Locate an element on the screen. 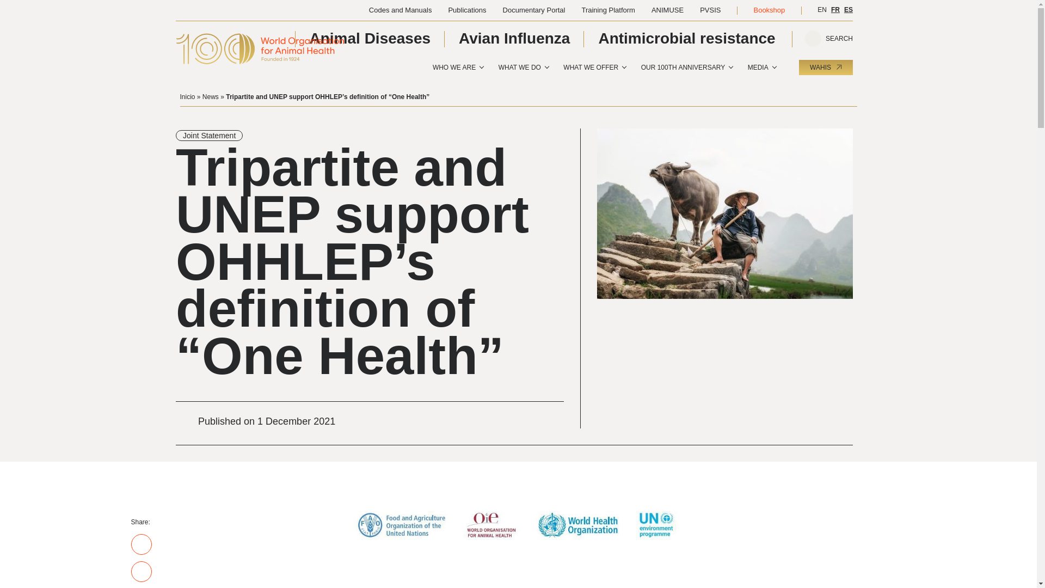 The height and width of the screenshot is (588, 1045). Animal Diseases is located at coordinates (370, 38).